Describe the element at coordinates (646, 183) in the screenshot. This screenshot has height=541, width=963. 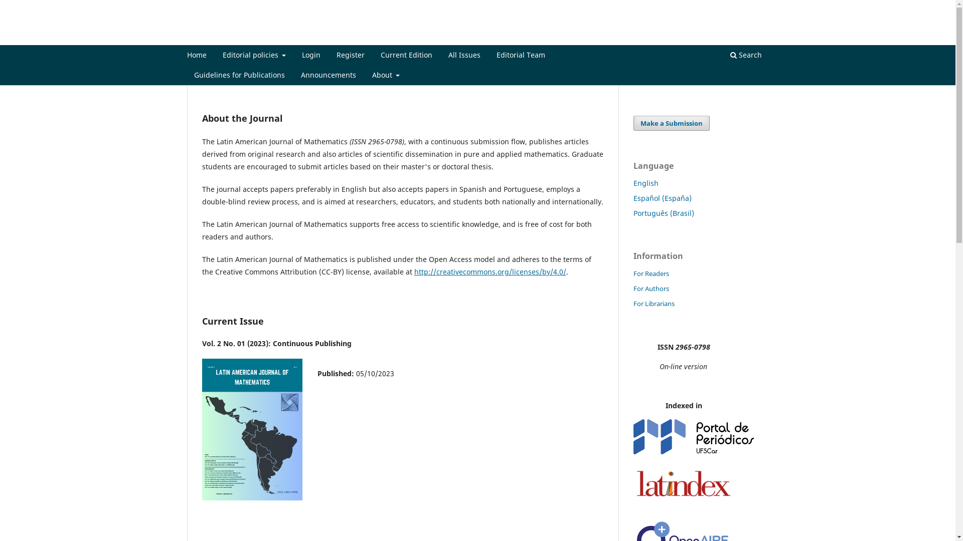
I see `English` at that location.